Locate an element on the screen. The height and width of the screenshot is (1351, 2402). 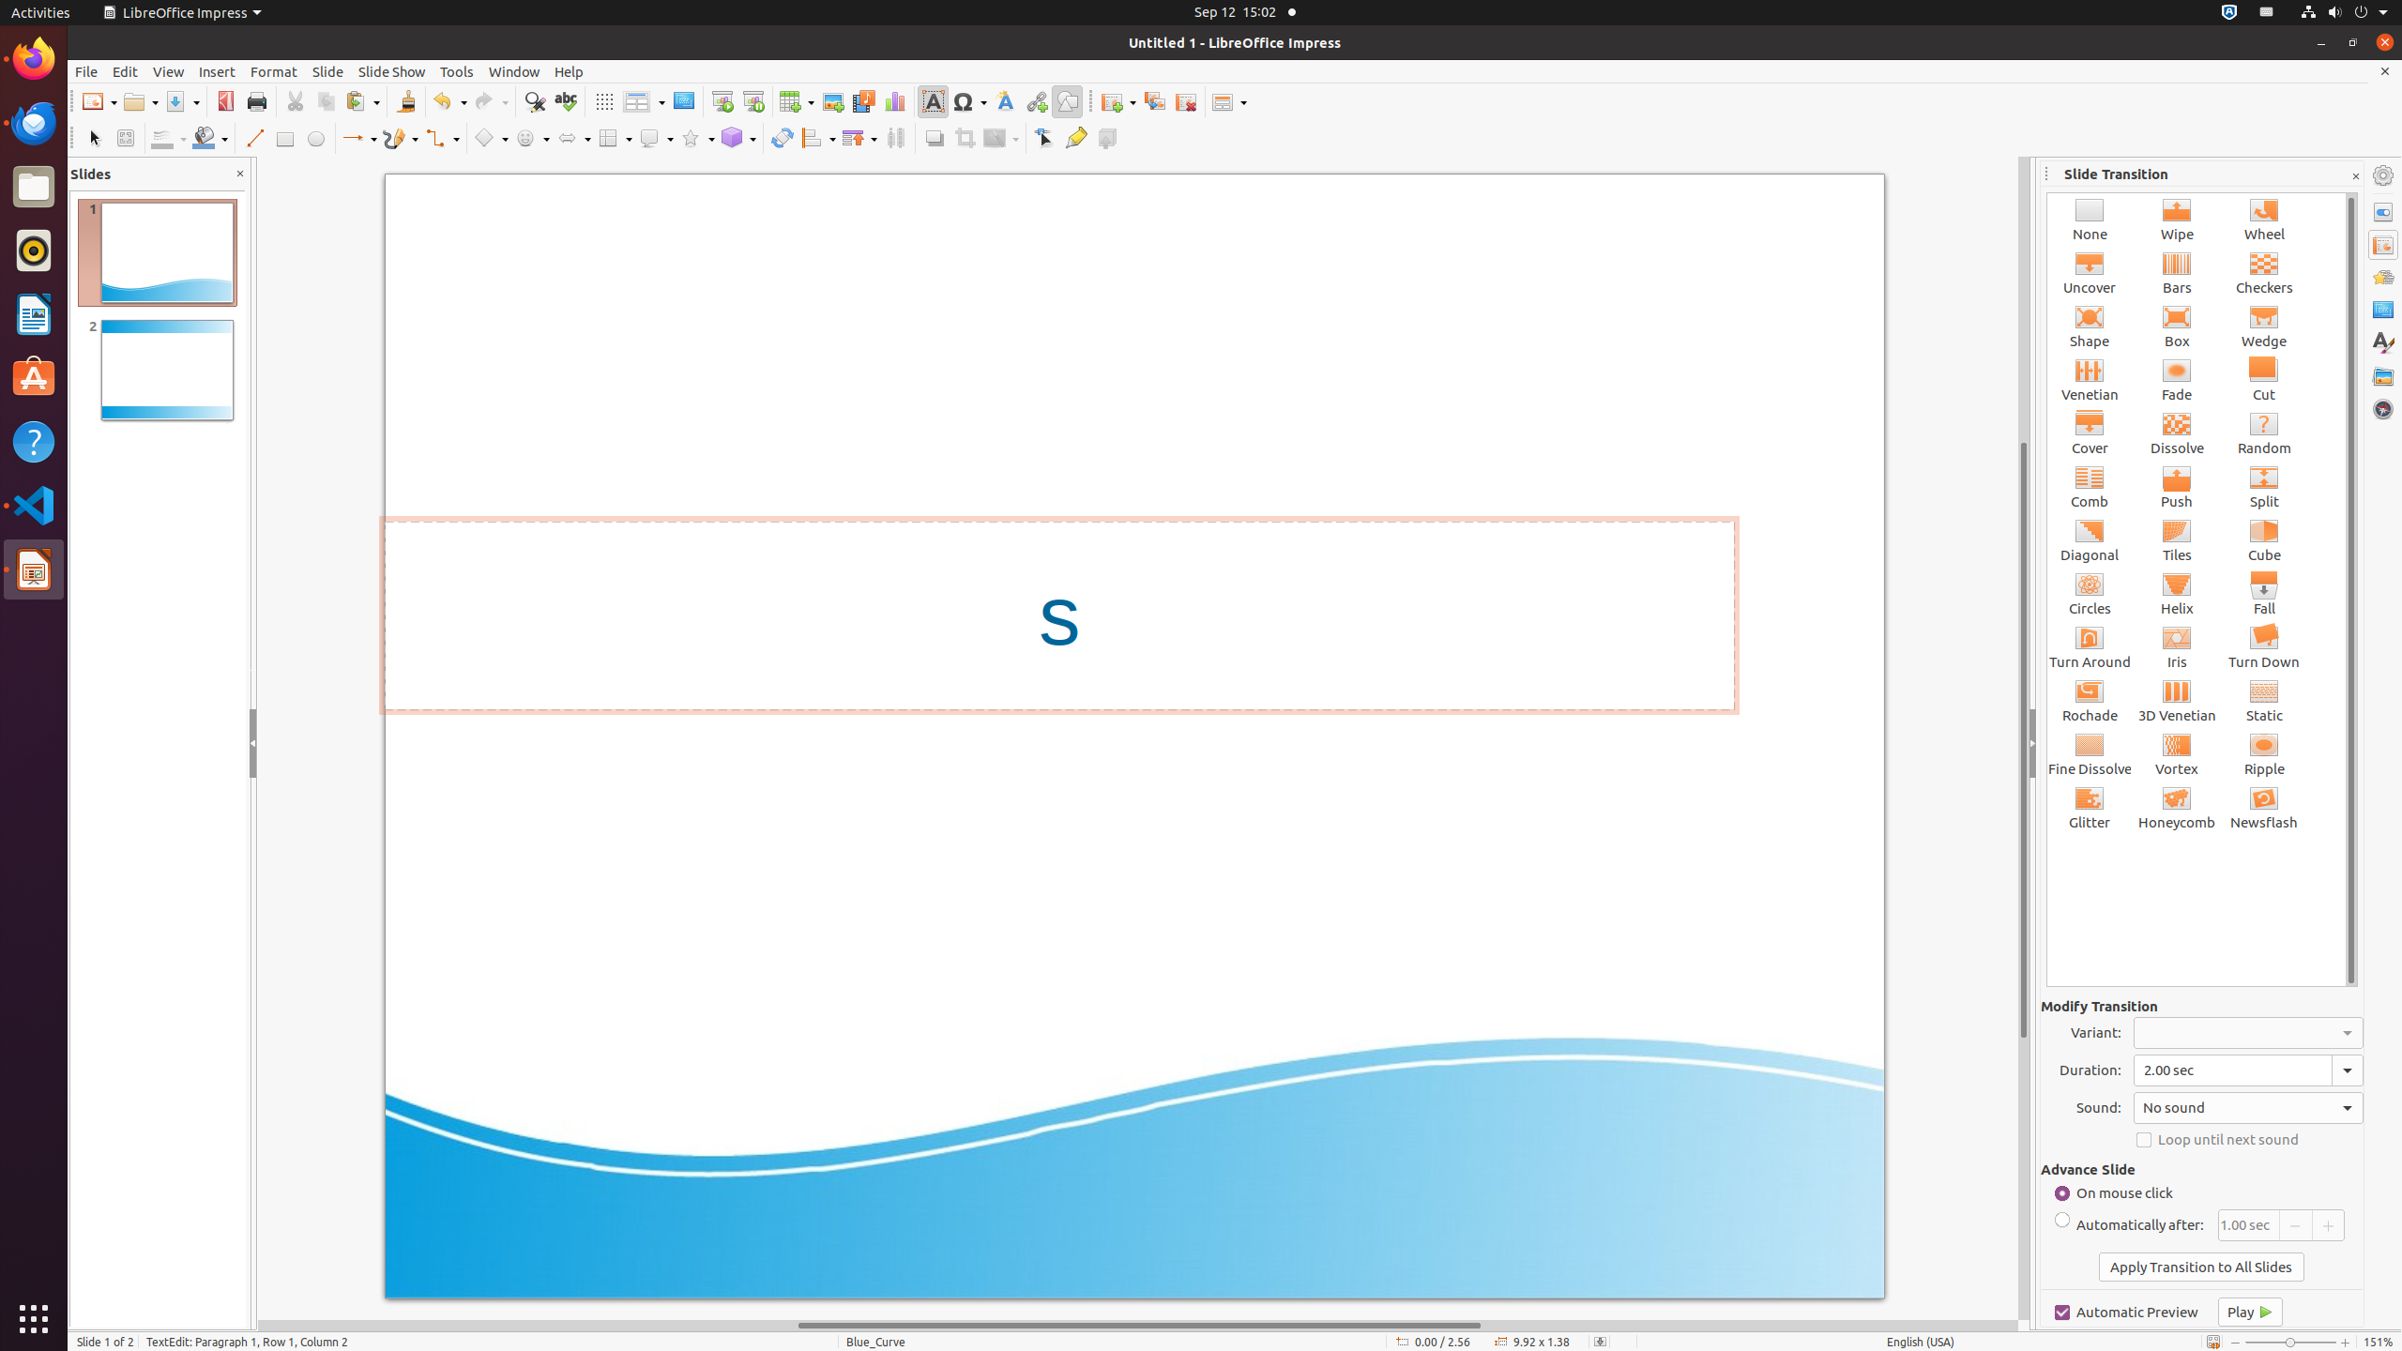
Spelling is located at coordinates (565, 101).